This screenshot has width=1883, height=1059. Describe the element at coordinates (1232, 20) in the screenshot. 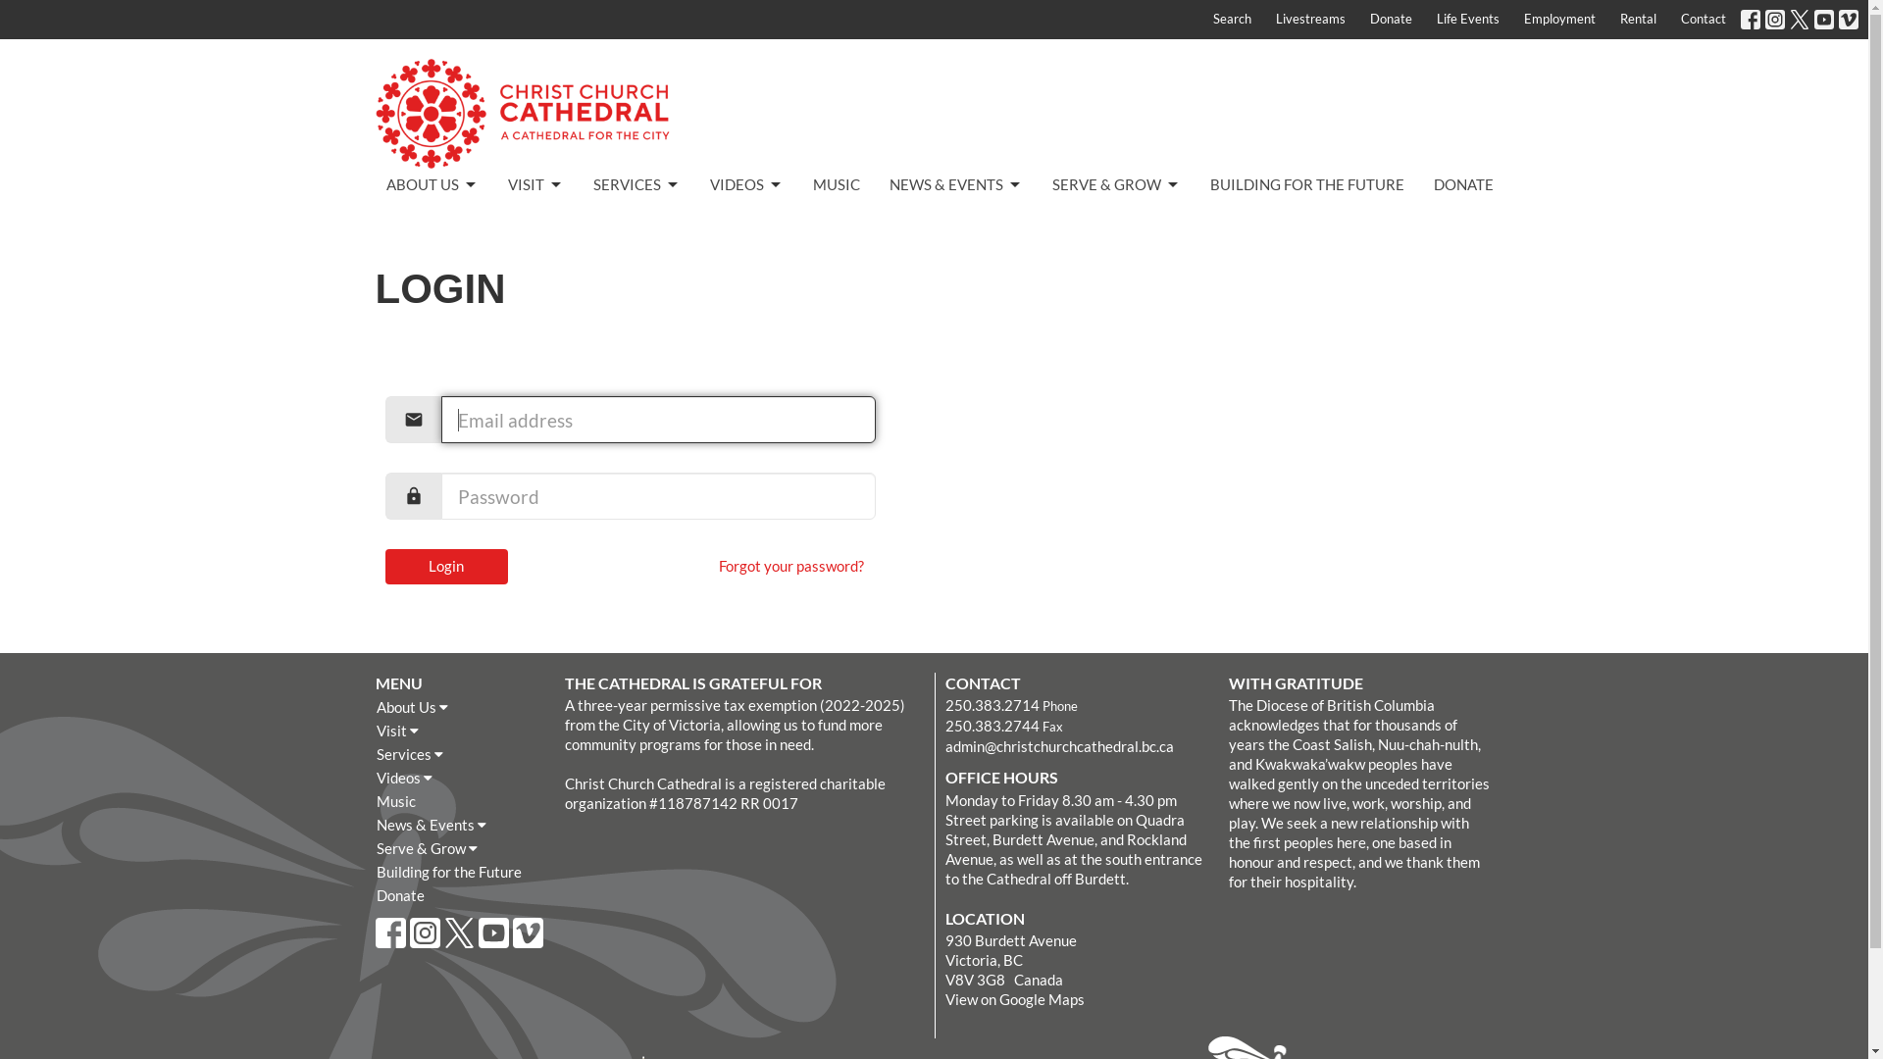

I see `Search` at that location.